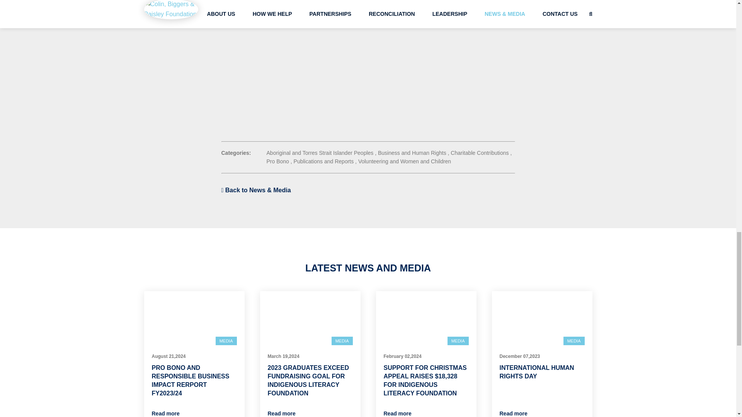 Image resolution: width=742 pixels, height=417 pixels. Describe the element at coordinates (281, 413) in the screenshot. I see `Read more` at that location.